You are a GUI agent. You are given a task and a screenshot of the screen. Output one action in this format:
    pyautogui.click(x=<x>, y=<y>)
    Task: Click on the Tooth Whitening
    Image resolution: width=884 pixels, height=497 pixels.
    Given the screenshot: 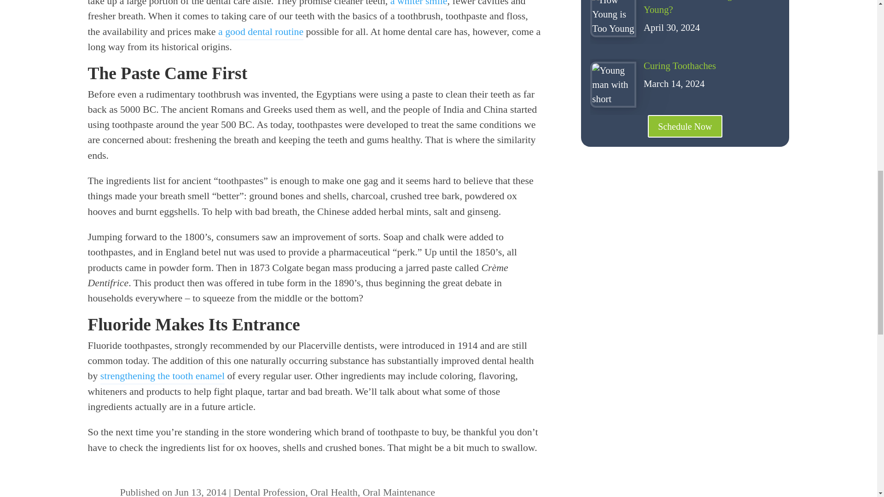 What is the action you would take?
    pyautogui.click(x=419, y=5)
    